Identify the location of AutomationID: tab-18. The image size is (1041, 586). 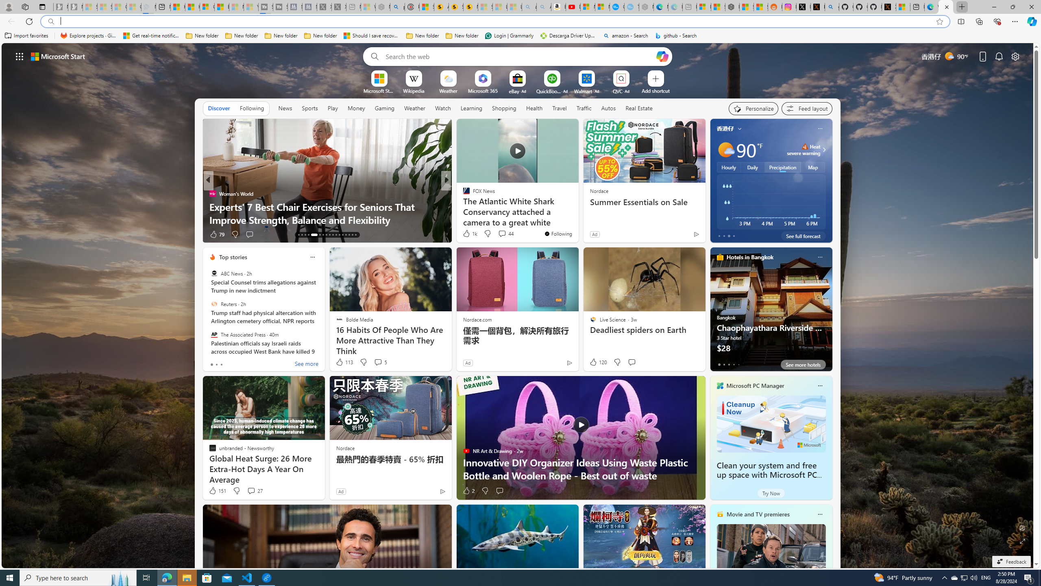
(318, 235).